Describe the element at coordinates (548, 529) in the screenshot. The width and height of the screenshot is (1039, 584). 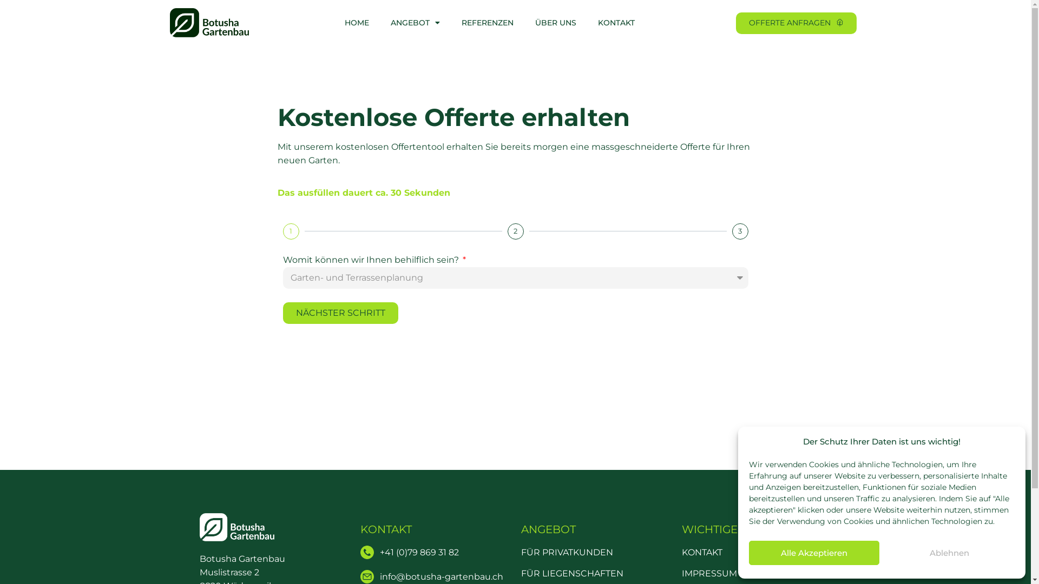
I see `ANGEBOT` at that location.